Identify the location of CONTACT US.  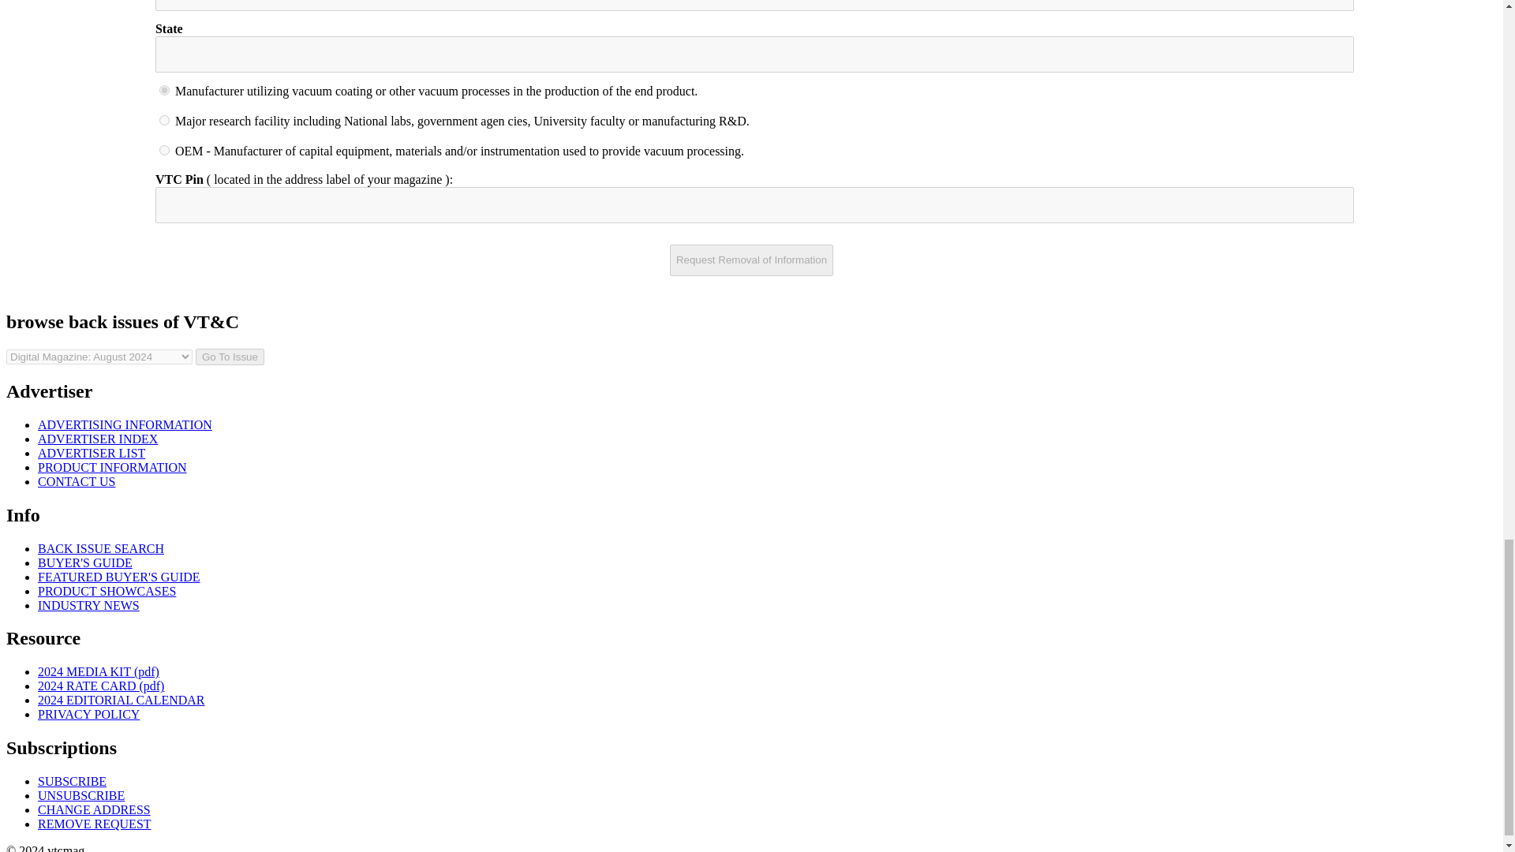
(76, 481).